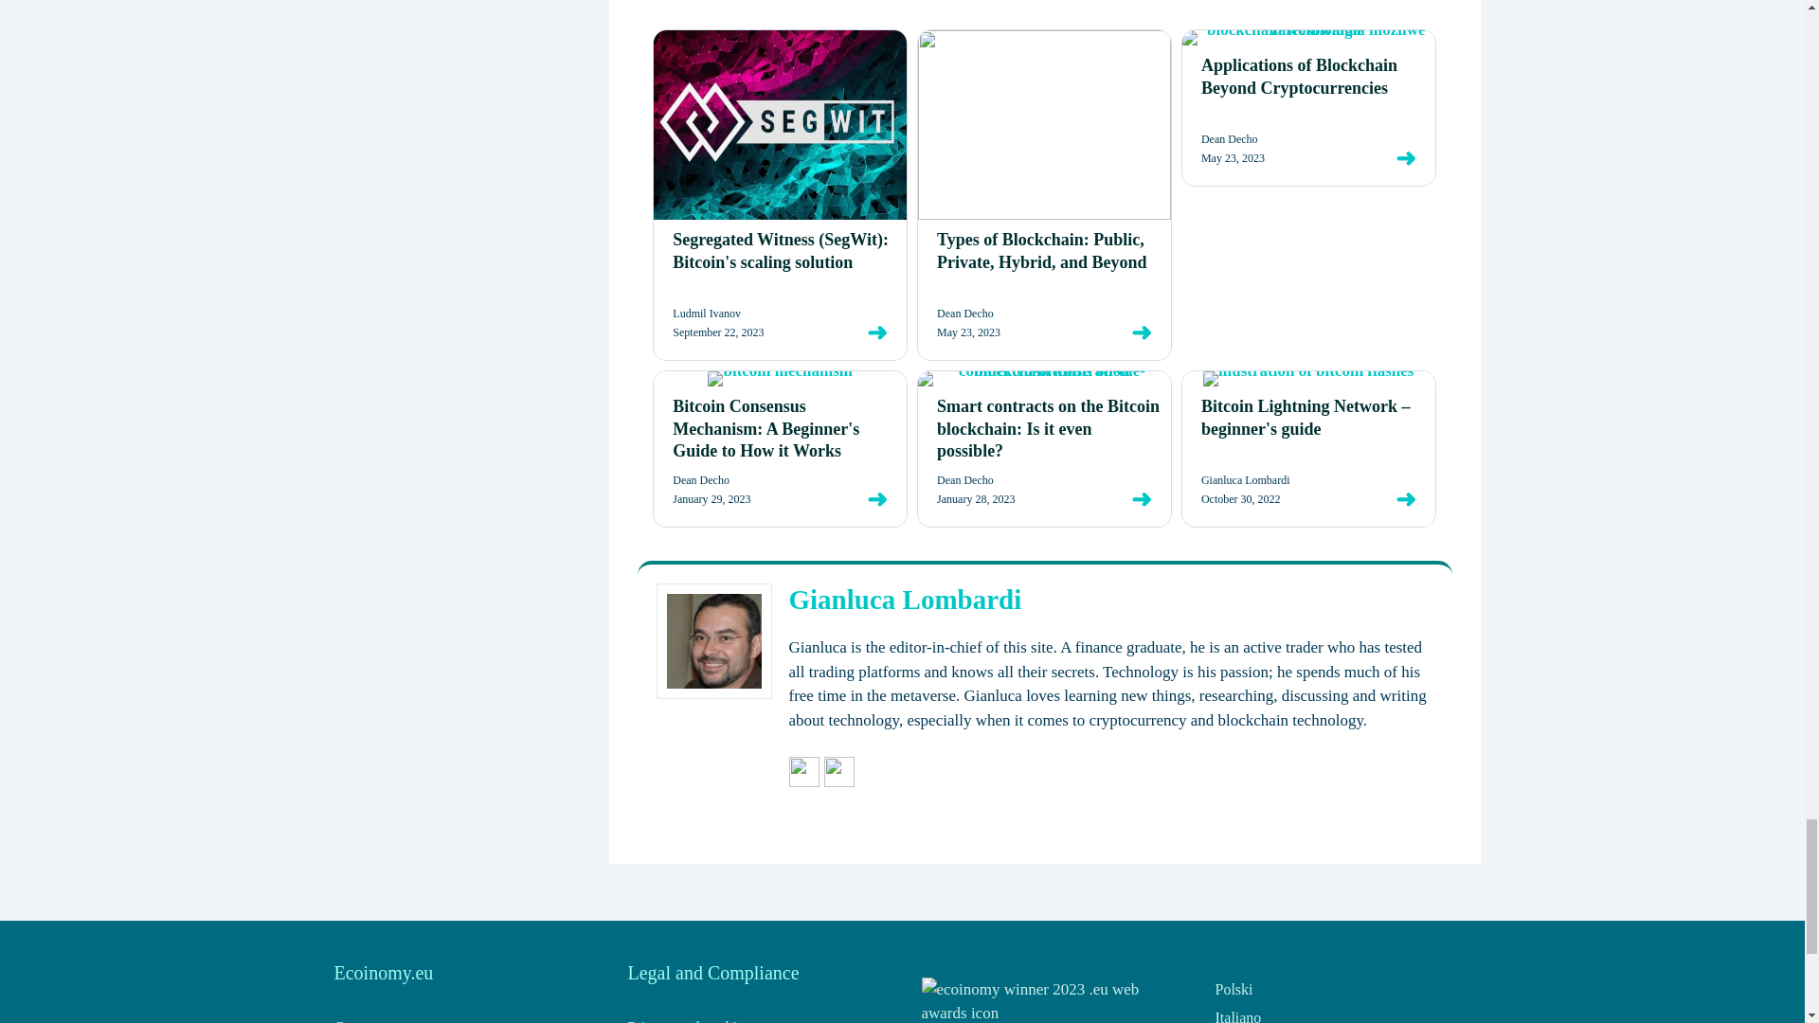  Describe the element at coordinates (359, 613) in the screenshot. I see `Contatto` at that location.